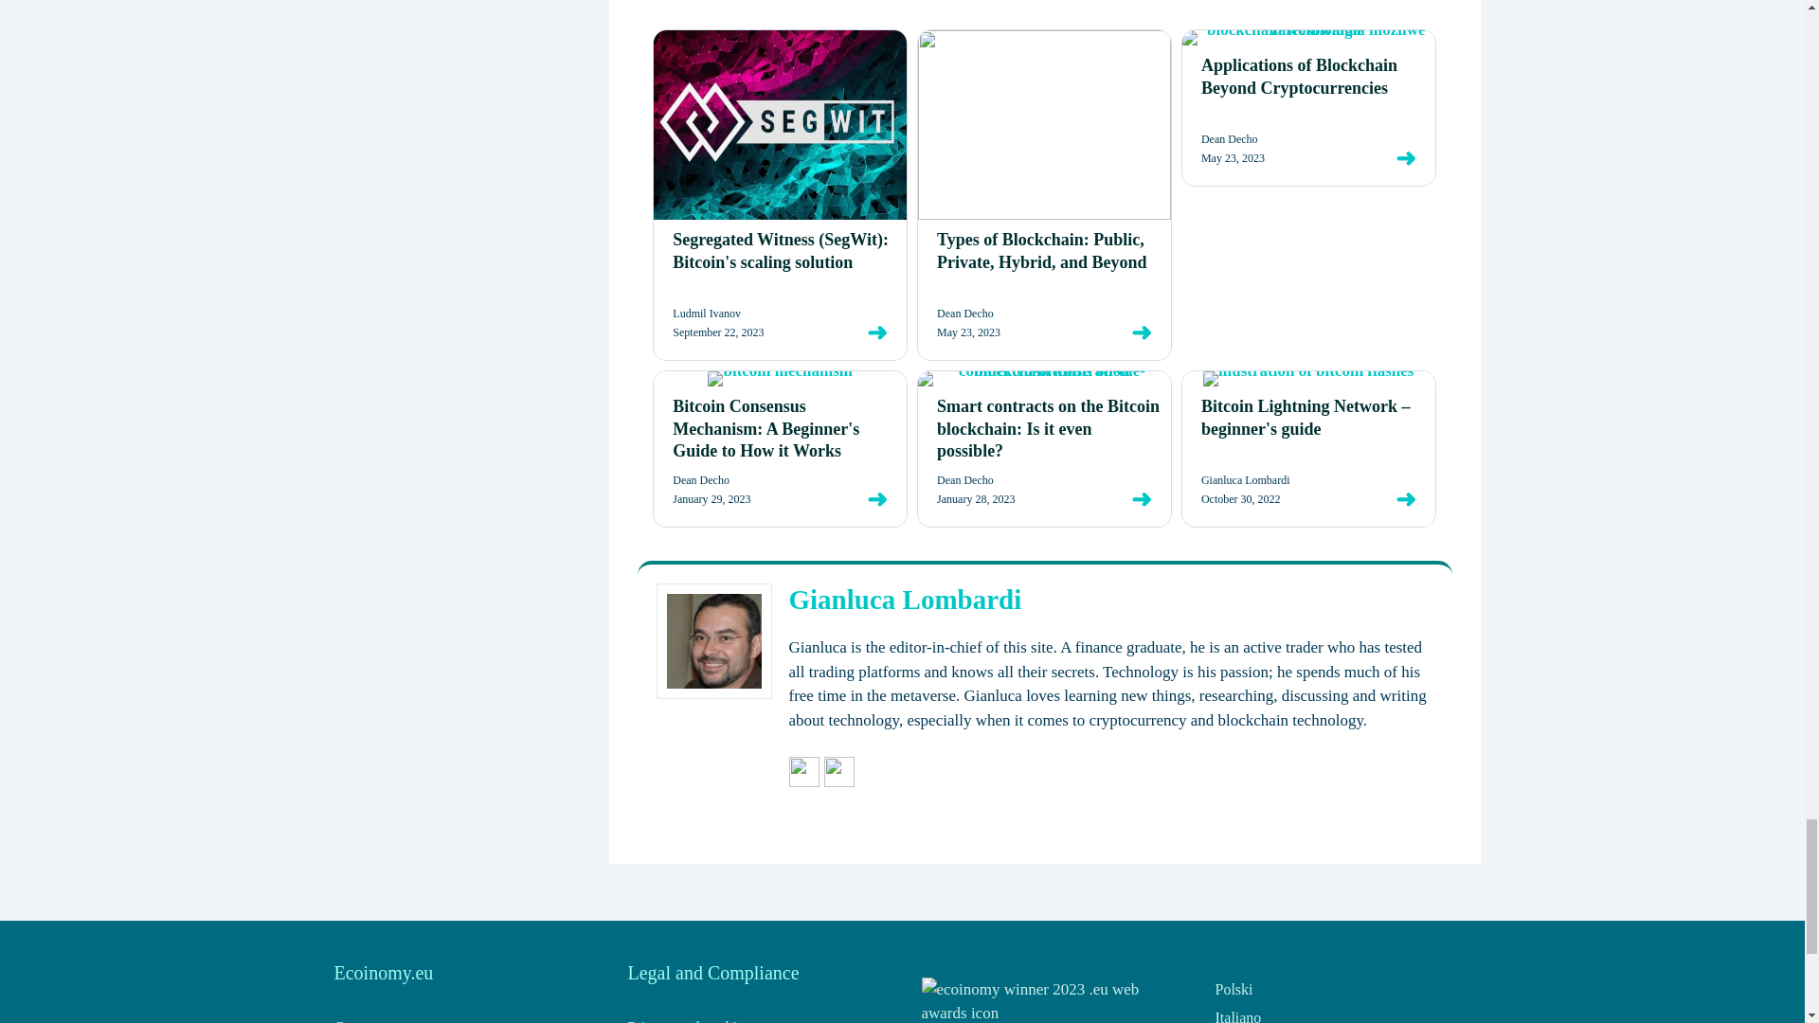  Describe the element at coordinates (359, 613) in the screenshot. I see `Contatto` at that location.